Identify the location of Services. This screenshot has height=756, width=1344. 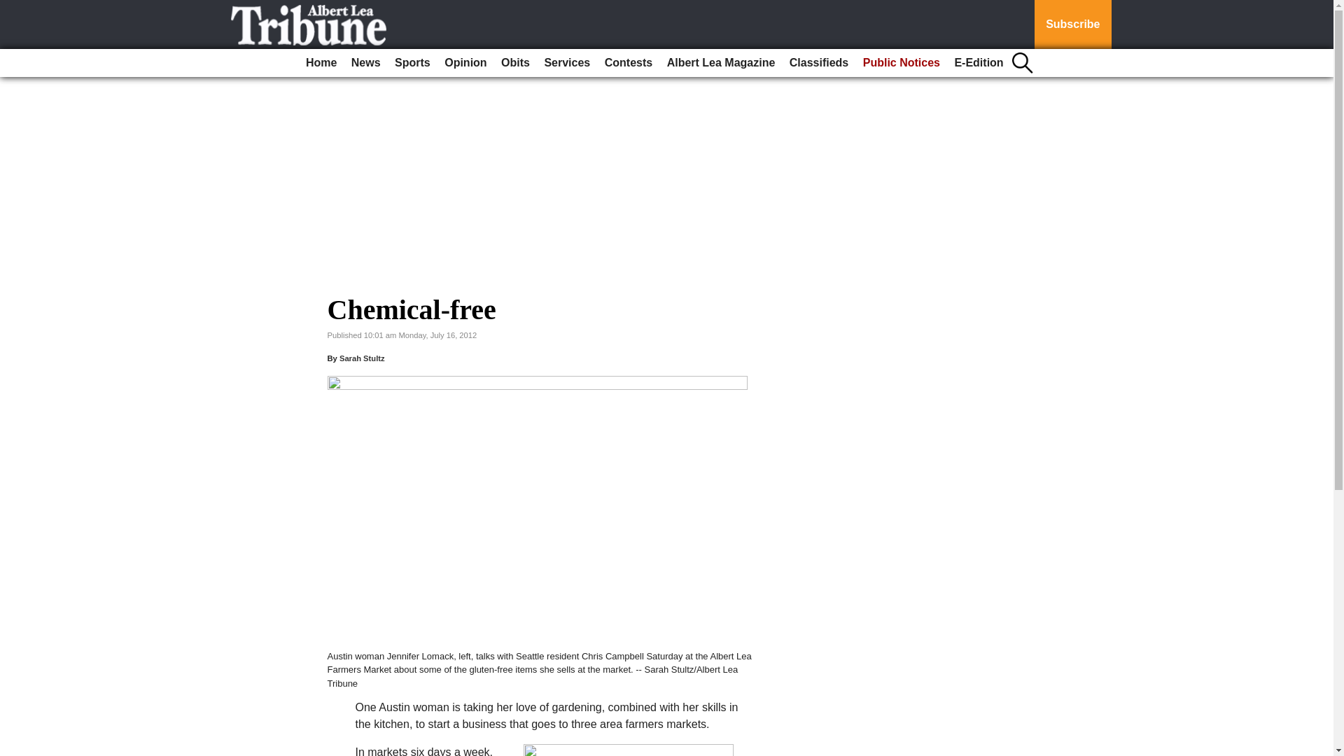
(567, 63).